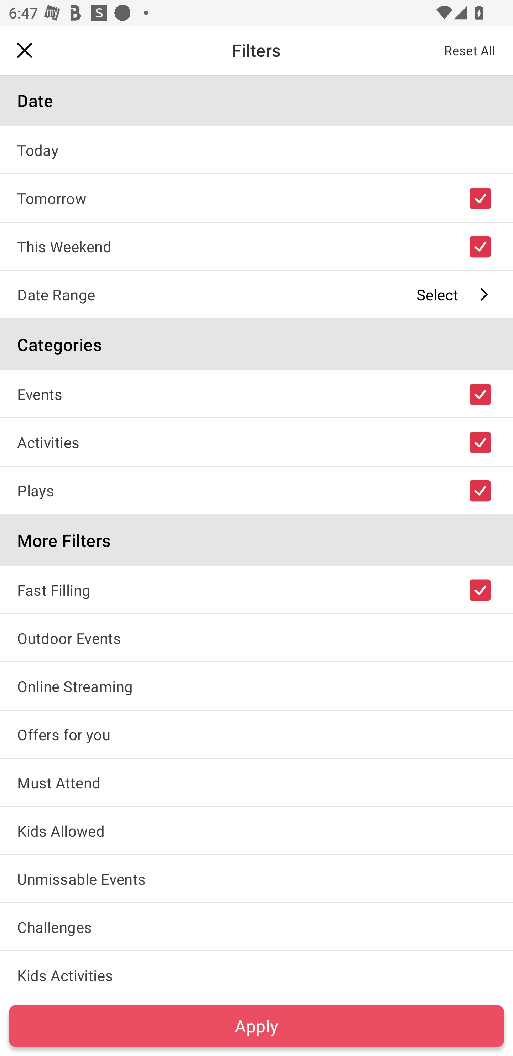  Describe the element at coordinates (256, 973) in the screenshot. I see `Kids Activities` at that location.